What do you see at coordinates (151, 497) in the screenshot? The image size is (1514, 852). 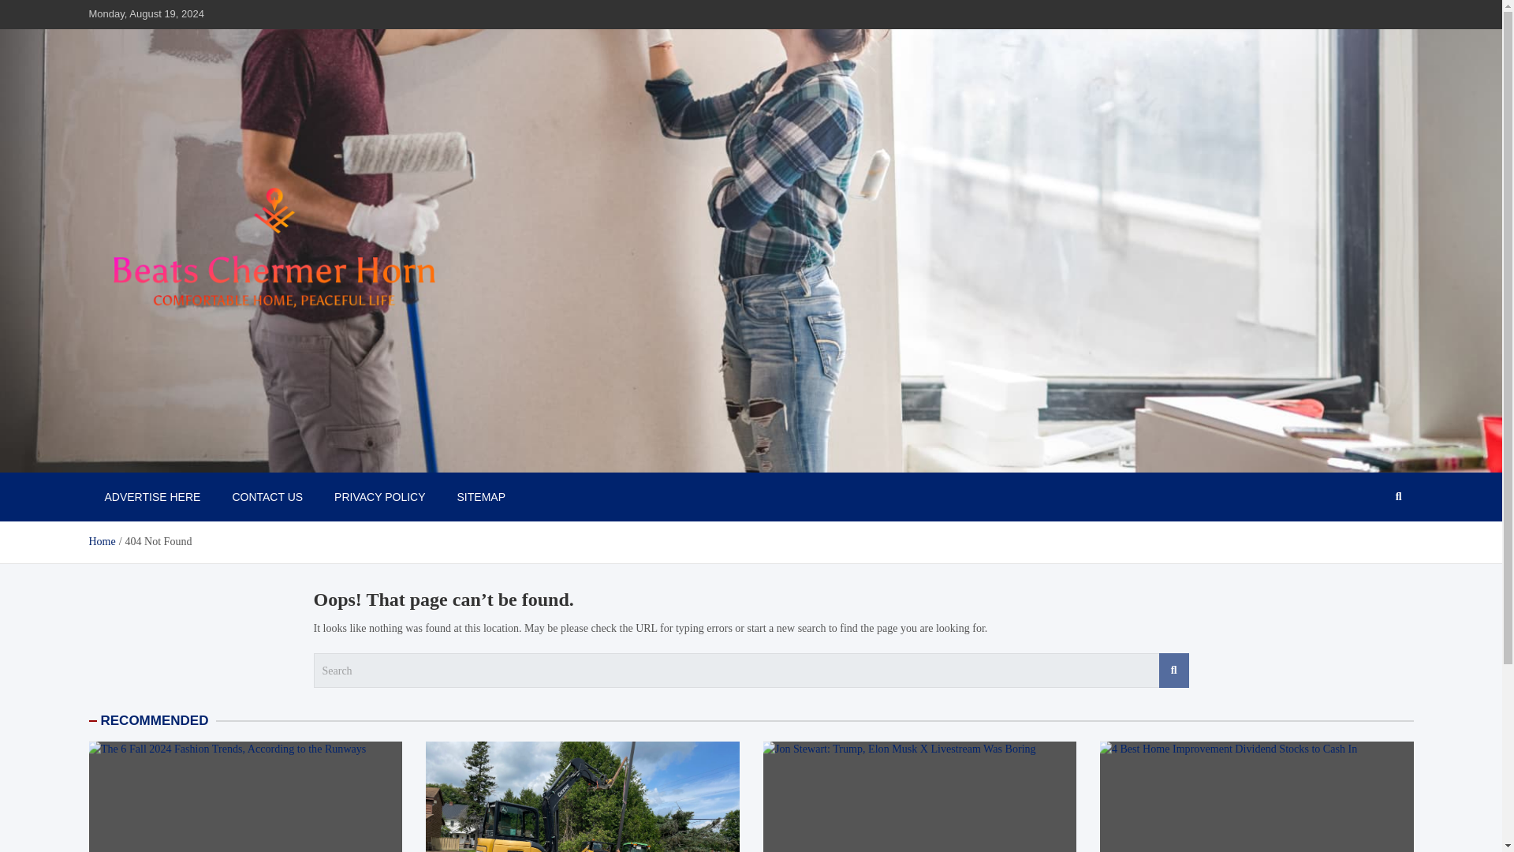 I see `ADVERTISE HERE` at bounding box center [151, 497].